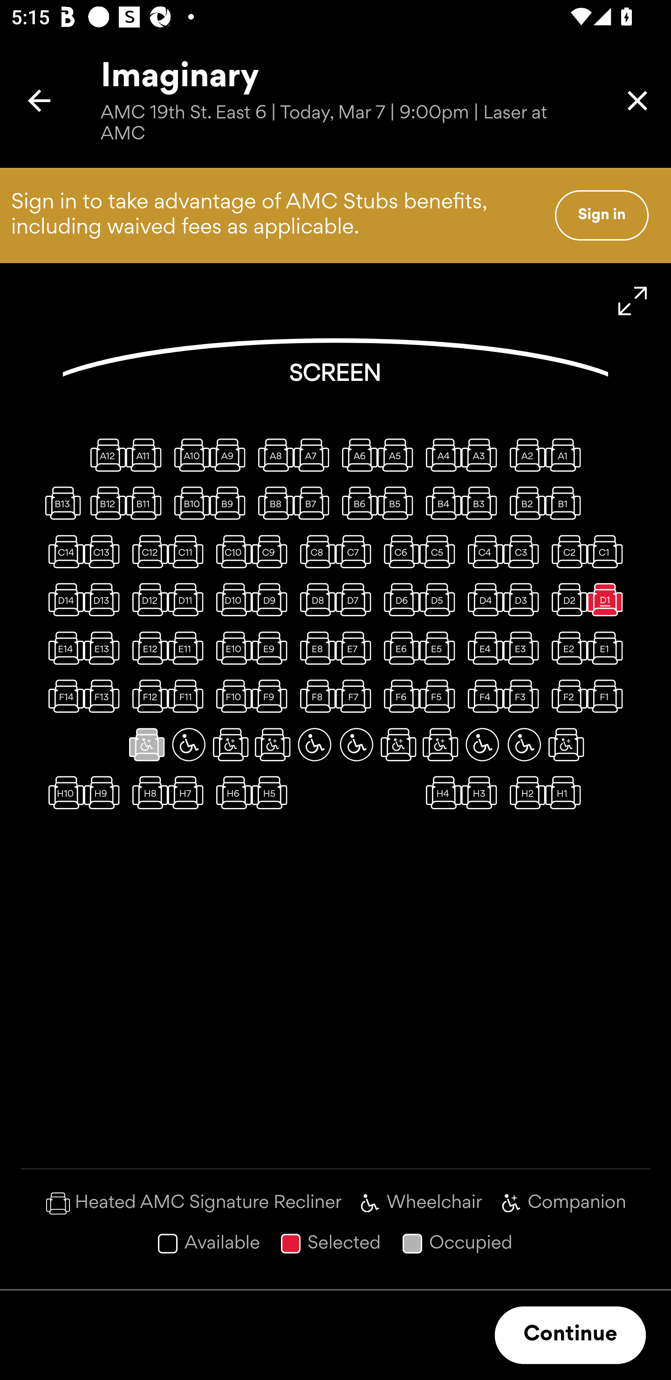 The width and height of the screenshot is (671, 1380). What do you see at coordinates (570, 1335) in the screenshot?
I see `Continue` at bounding box center [570, 1335].